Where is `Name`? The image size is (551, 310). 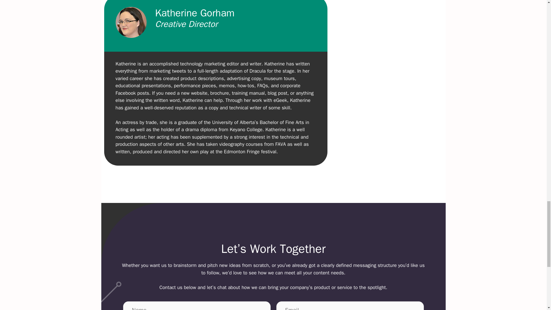 Name is located at coordinates (197, 305).